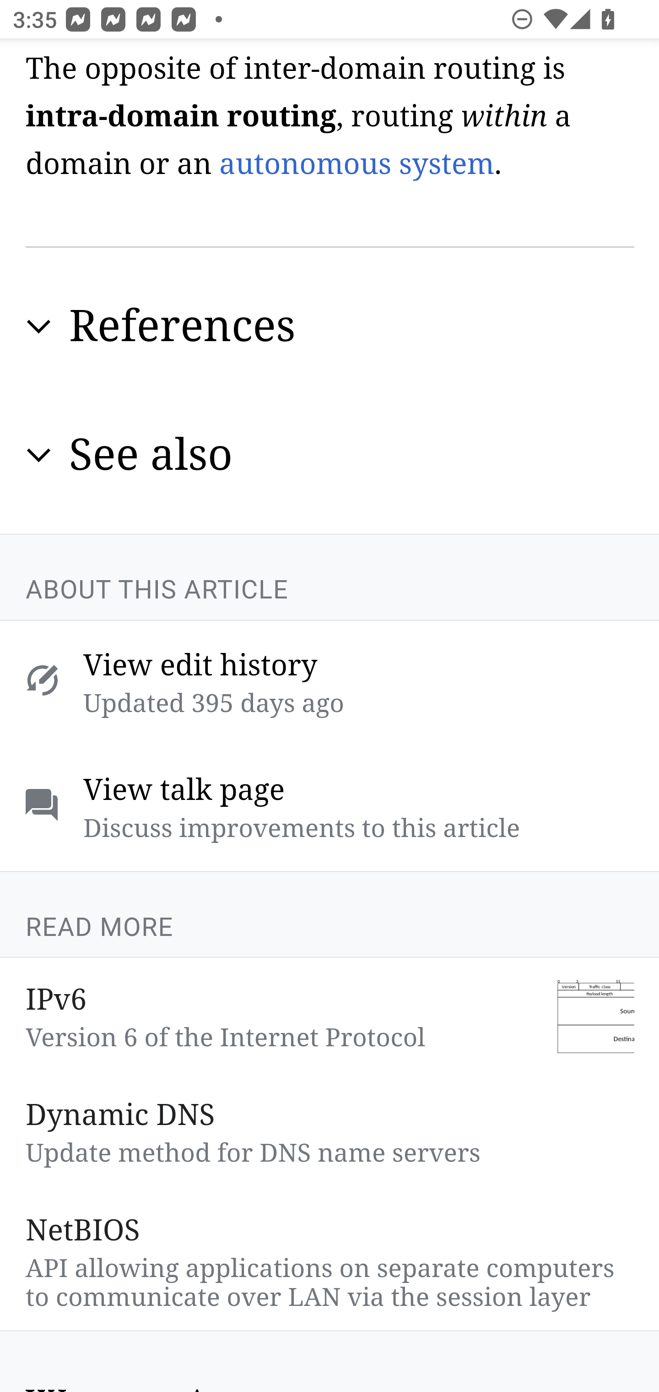 This screenshot has height=1392, width=659. I want to click on Expand section, so click(39, 456).